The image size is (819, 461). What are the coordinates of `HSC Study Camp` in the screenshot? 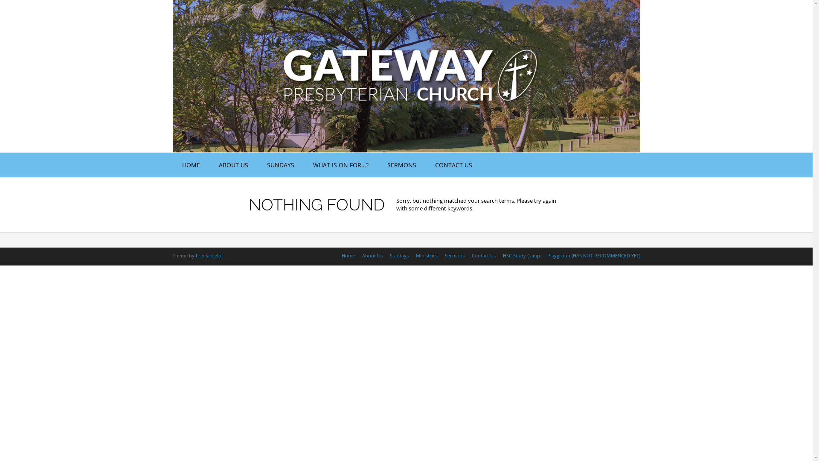 It's located at (521, 255).